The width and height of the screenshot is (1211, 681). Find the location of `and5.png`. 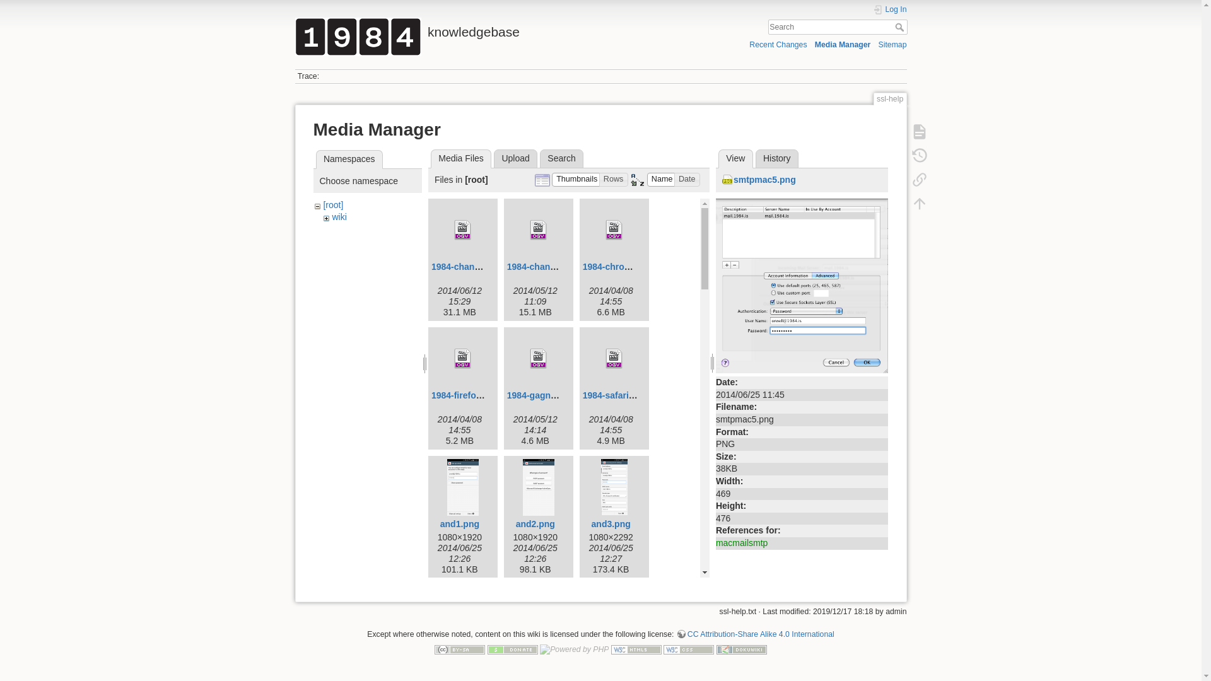

and5.png is located at coordinates (535, 653).